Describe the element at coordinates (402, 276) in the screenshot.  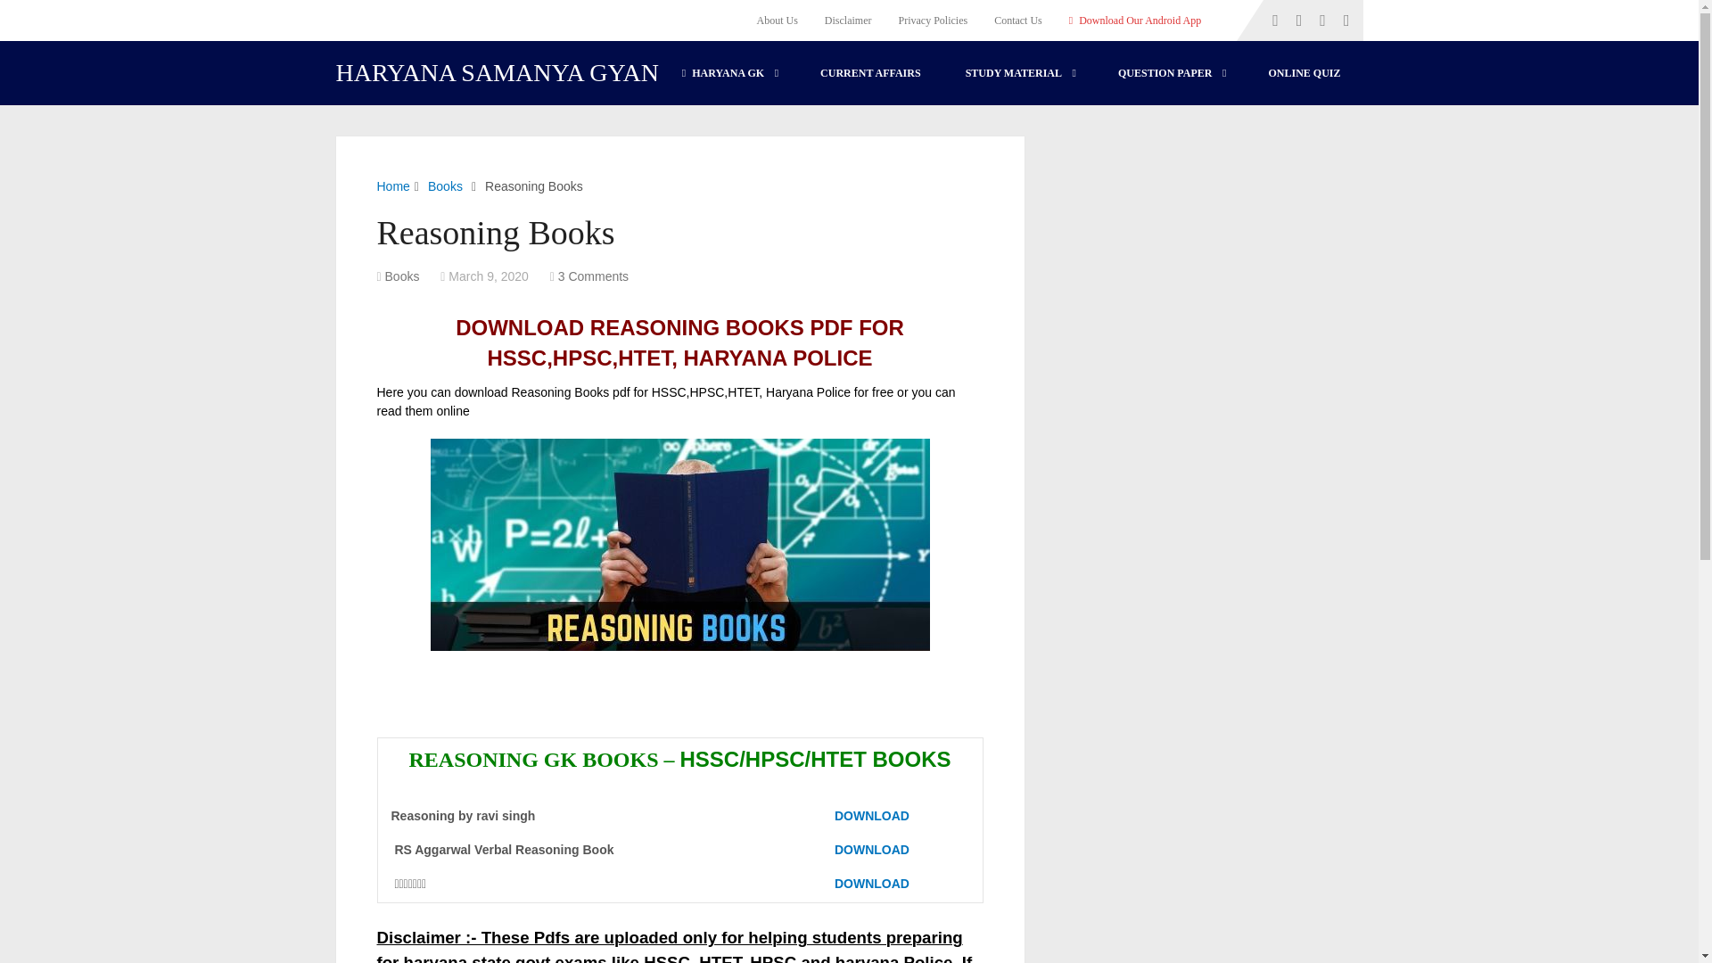
I see `View all posts in Books` at that location.